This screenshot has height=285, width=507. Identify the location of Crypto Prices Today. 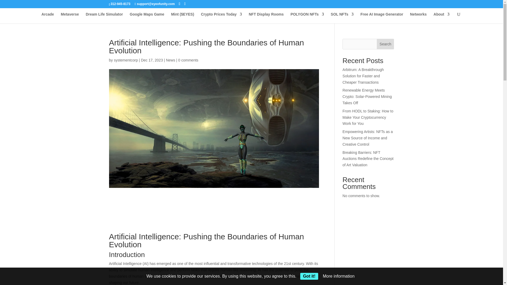
(221, 18).